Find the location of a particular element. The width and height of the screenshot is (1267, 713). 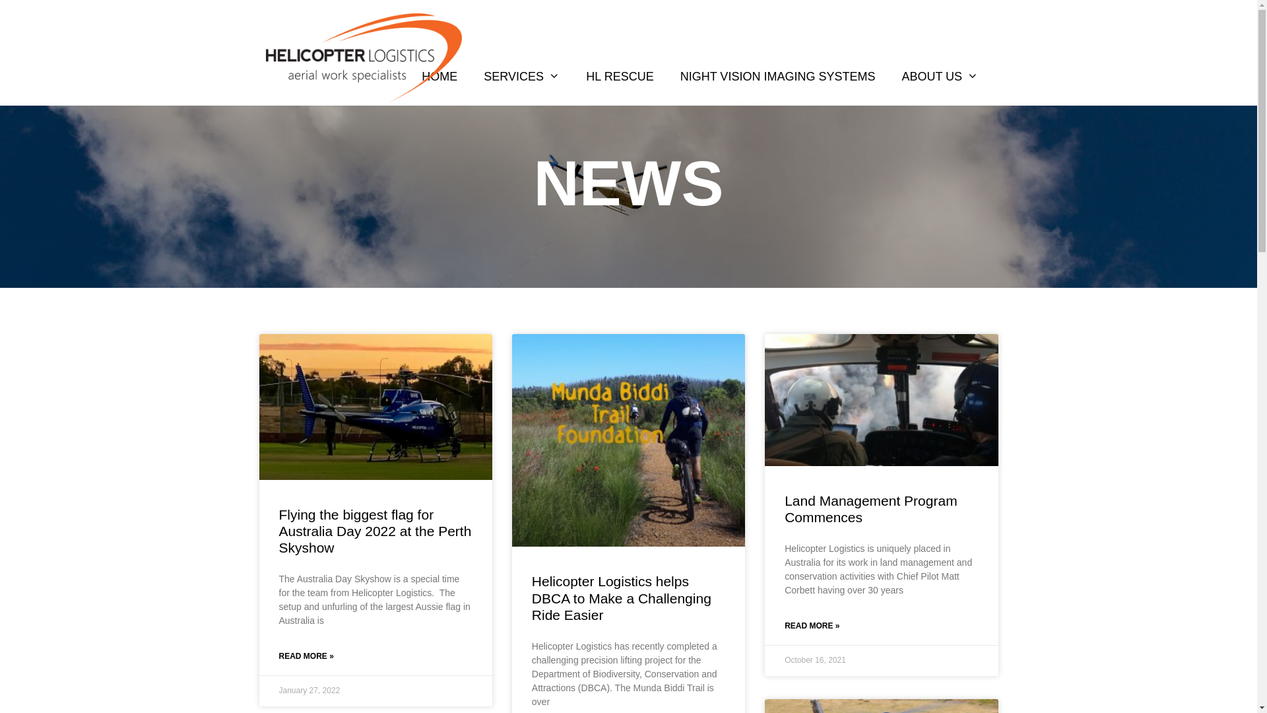

ABOUT US is located at coordinates (940, 77).